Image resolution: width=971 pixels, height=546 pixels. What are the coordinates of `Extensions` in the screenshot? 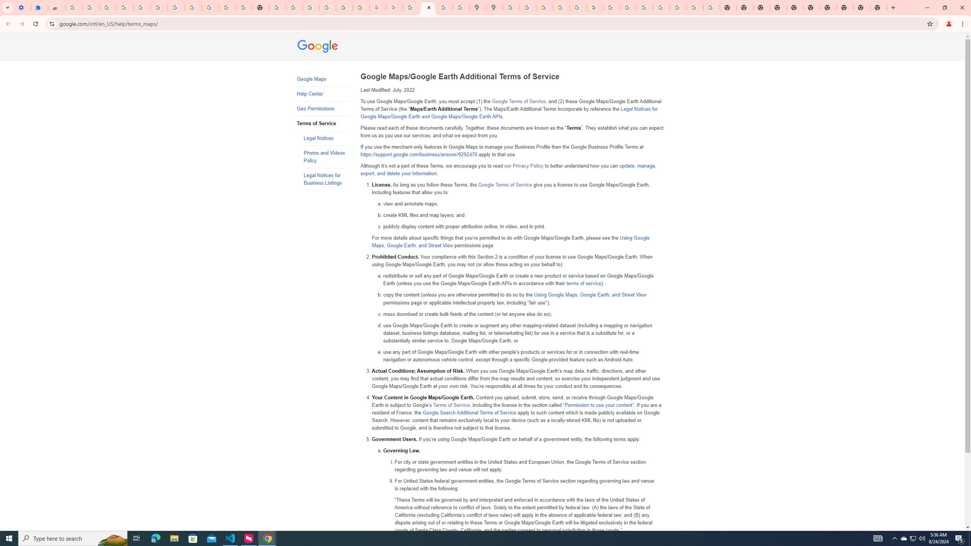 It's located at (39, 8).